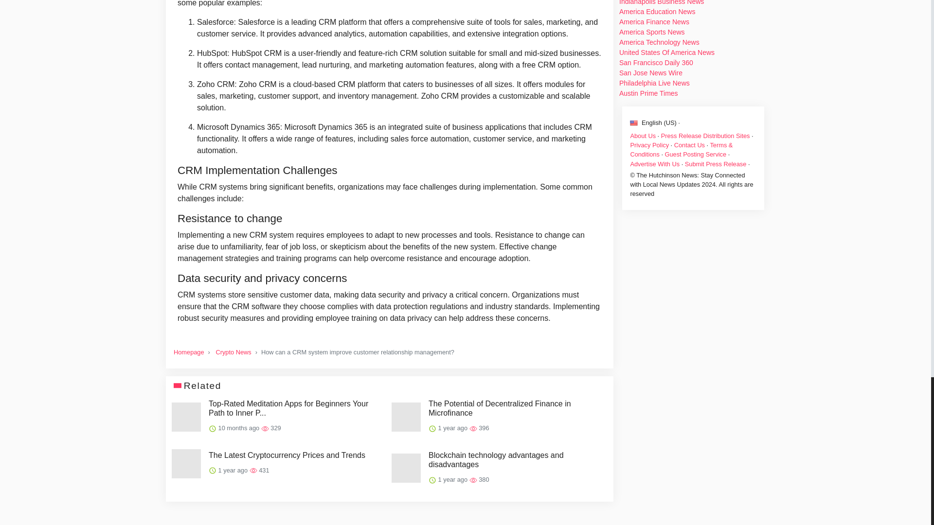 The image size is (934, 525). Describe the element at coordinates (287, 455) in the screenshot. I see `The Latest Cryptocurrency Prices and Trends` at that location.